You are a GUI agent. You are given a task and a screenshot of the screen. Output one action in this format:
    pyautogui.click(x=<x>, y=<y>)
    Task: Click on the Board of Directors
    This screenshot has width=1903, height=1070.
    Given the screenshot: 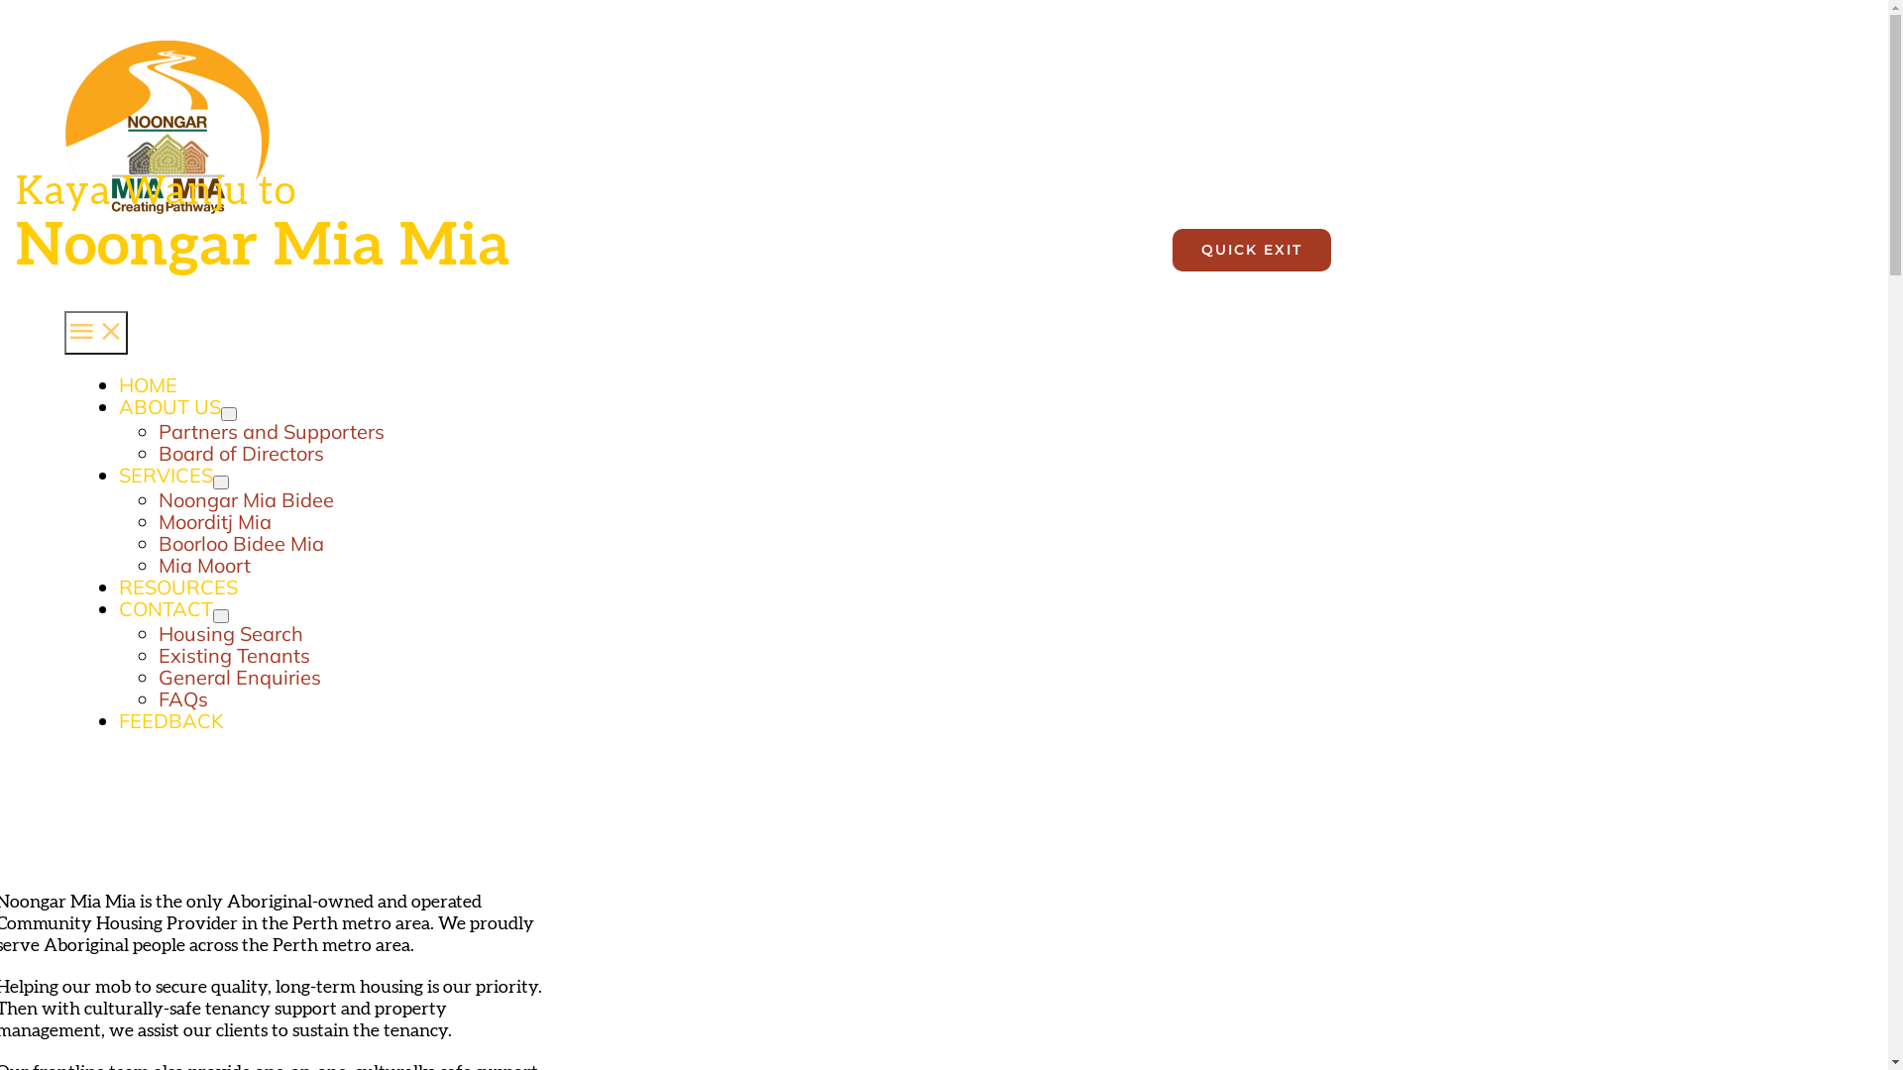 What is the action you would take?
    pyautogui.click(x=242, y=454)
    